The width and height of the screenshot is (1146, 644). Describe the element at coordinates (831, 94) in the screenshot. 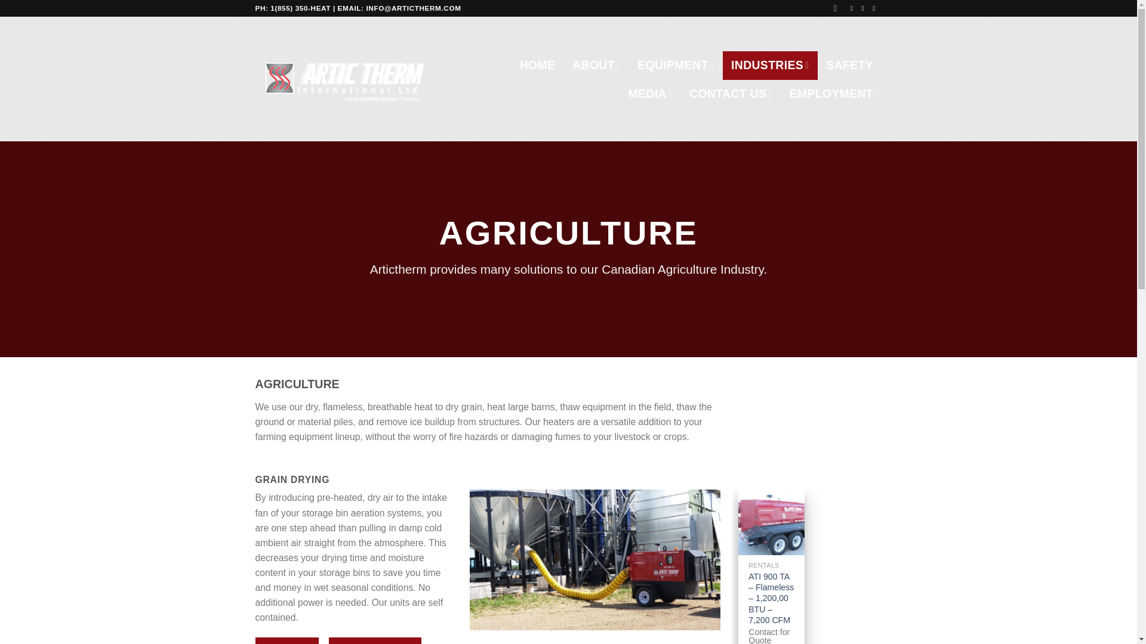

I see `EMPLOYMENT` at that location.